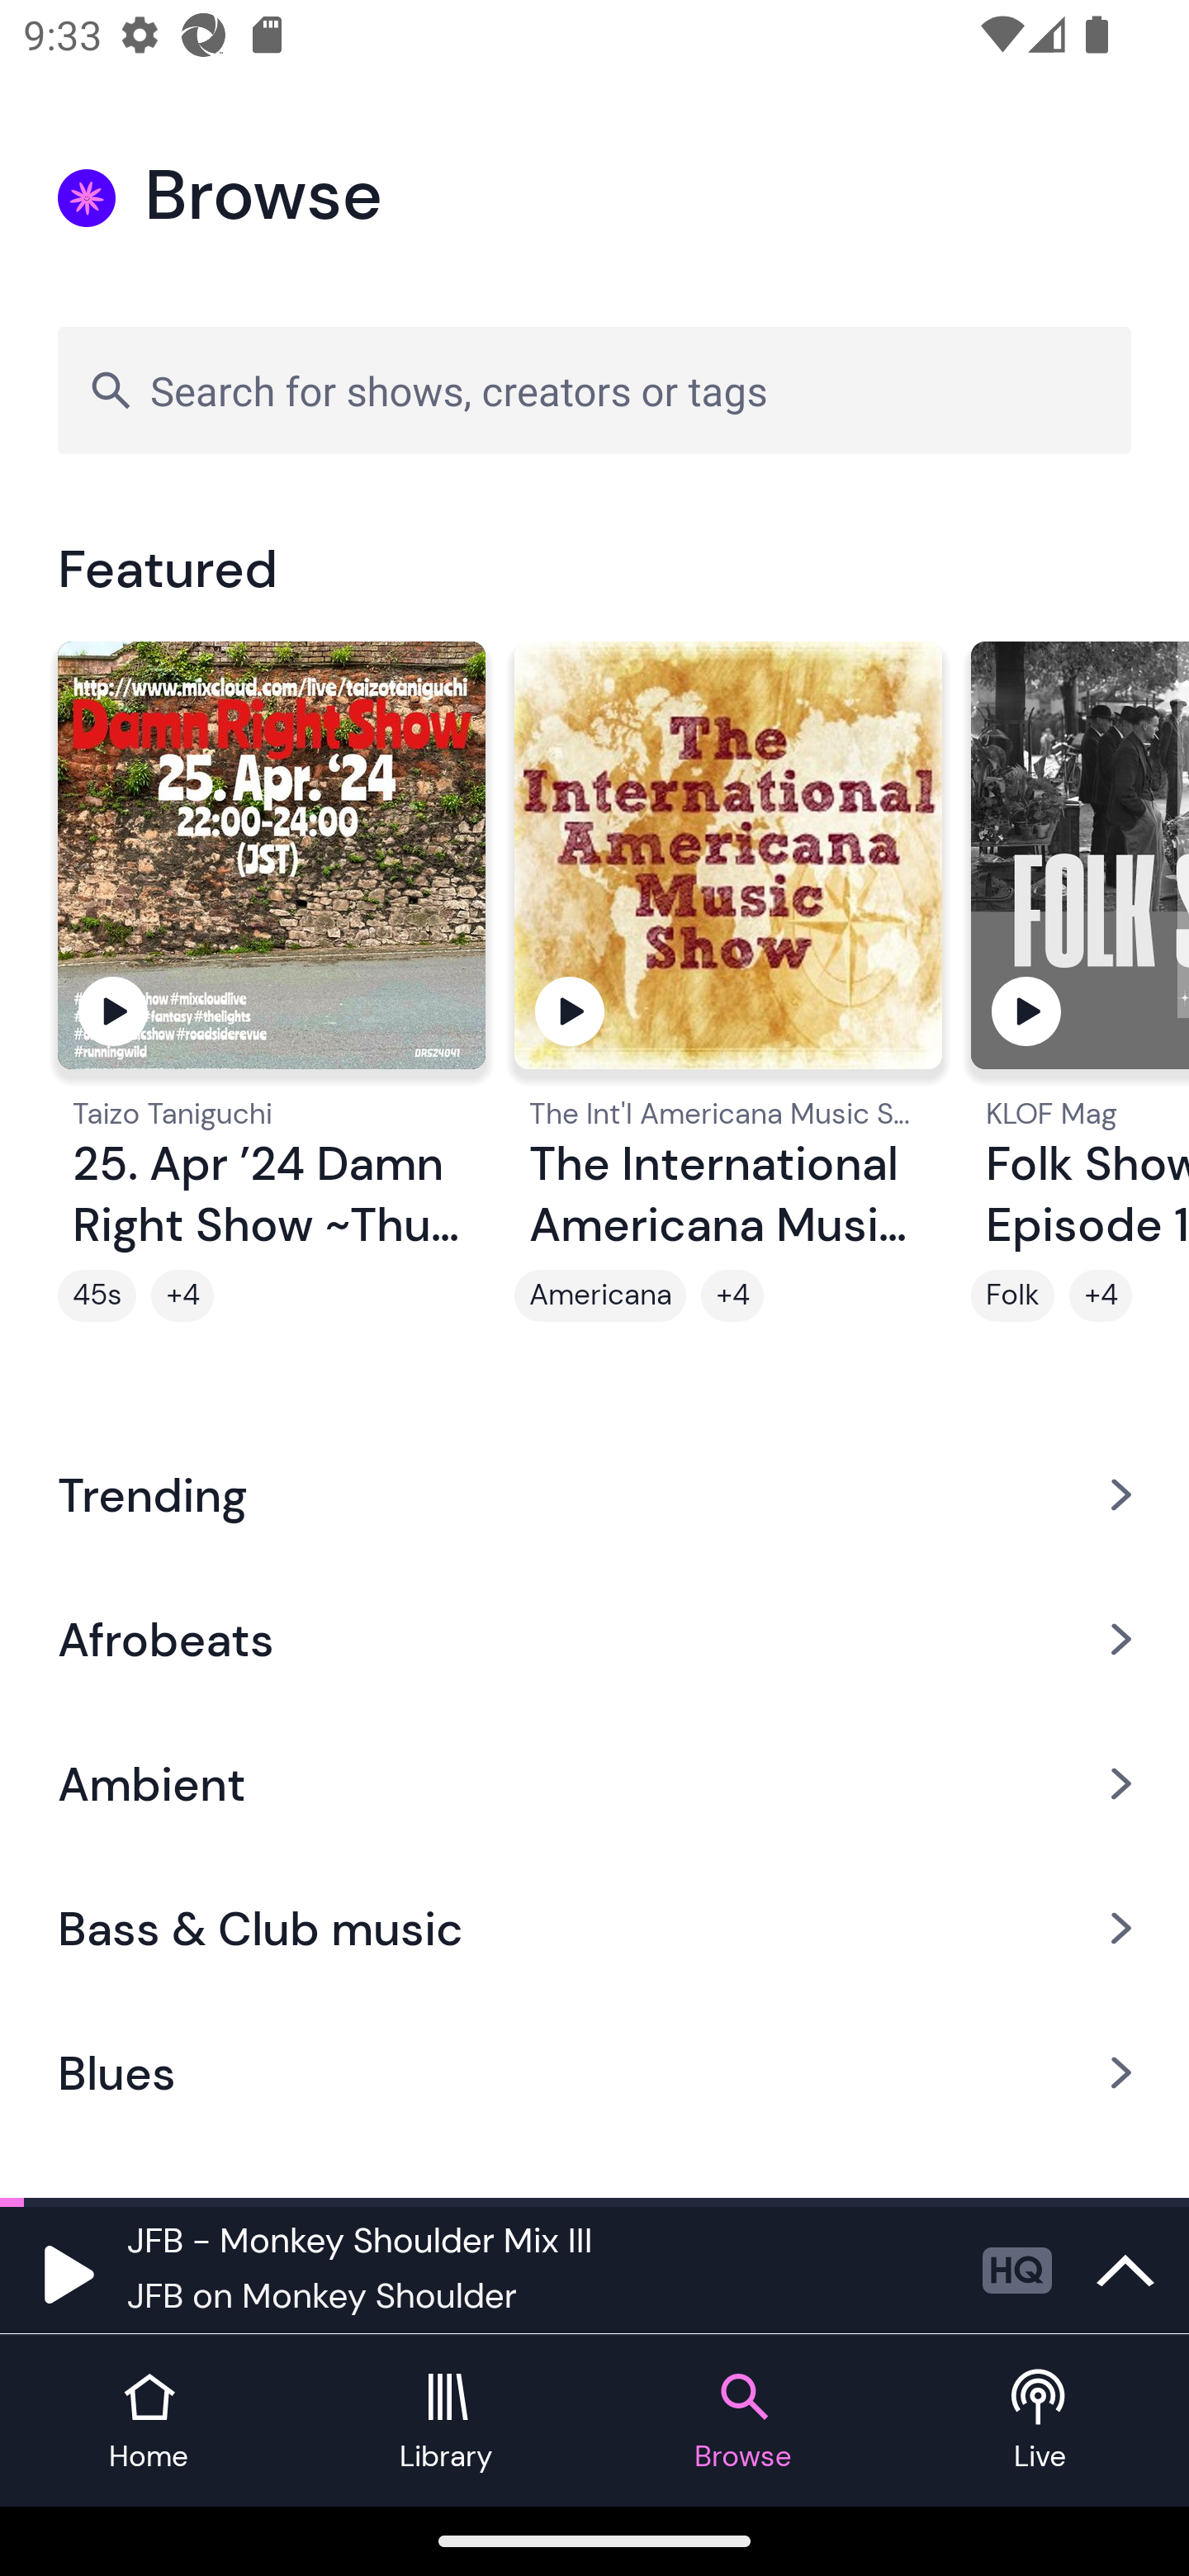  I want to click on Library tab Library, so click(446, 2421).